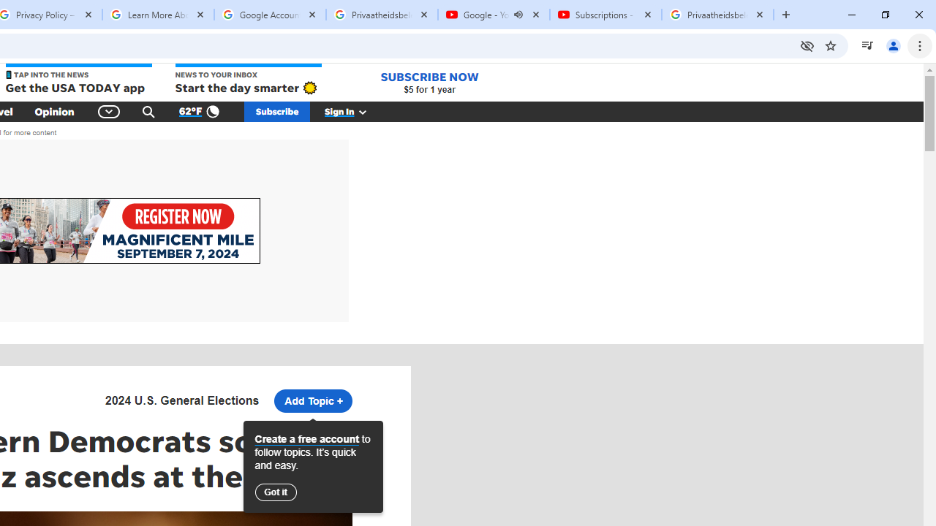  I want to click on Minimize, so click(852, 15).